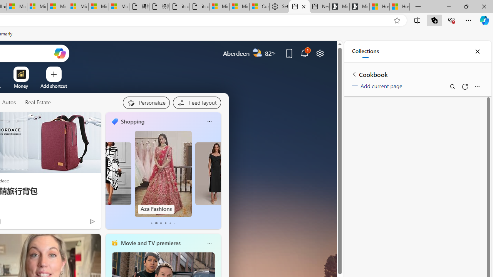 This screenshot has height=277, width=493. Describe the element at coordinates (174, 223) in the screenshot. I see `tab-5` at that location.